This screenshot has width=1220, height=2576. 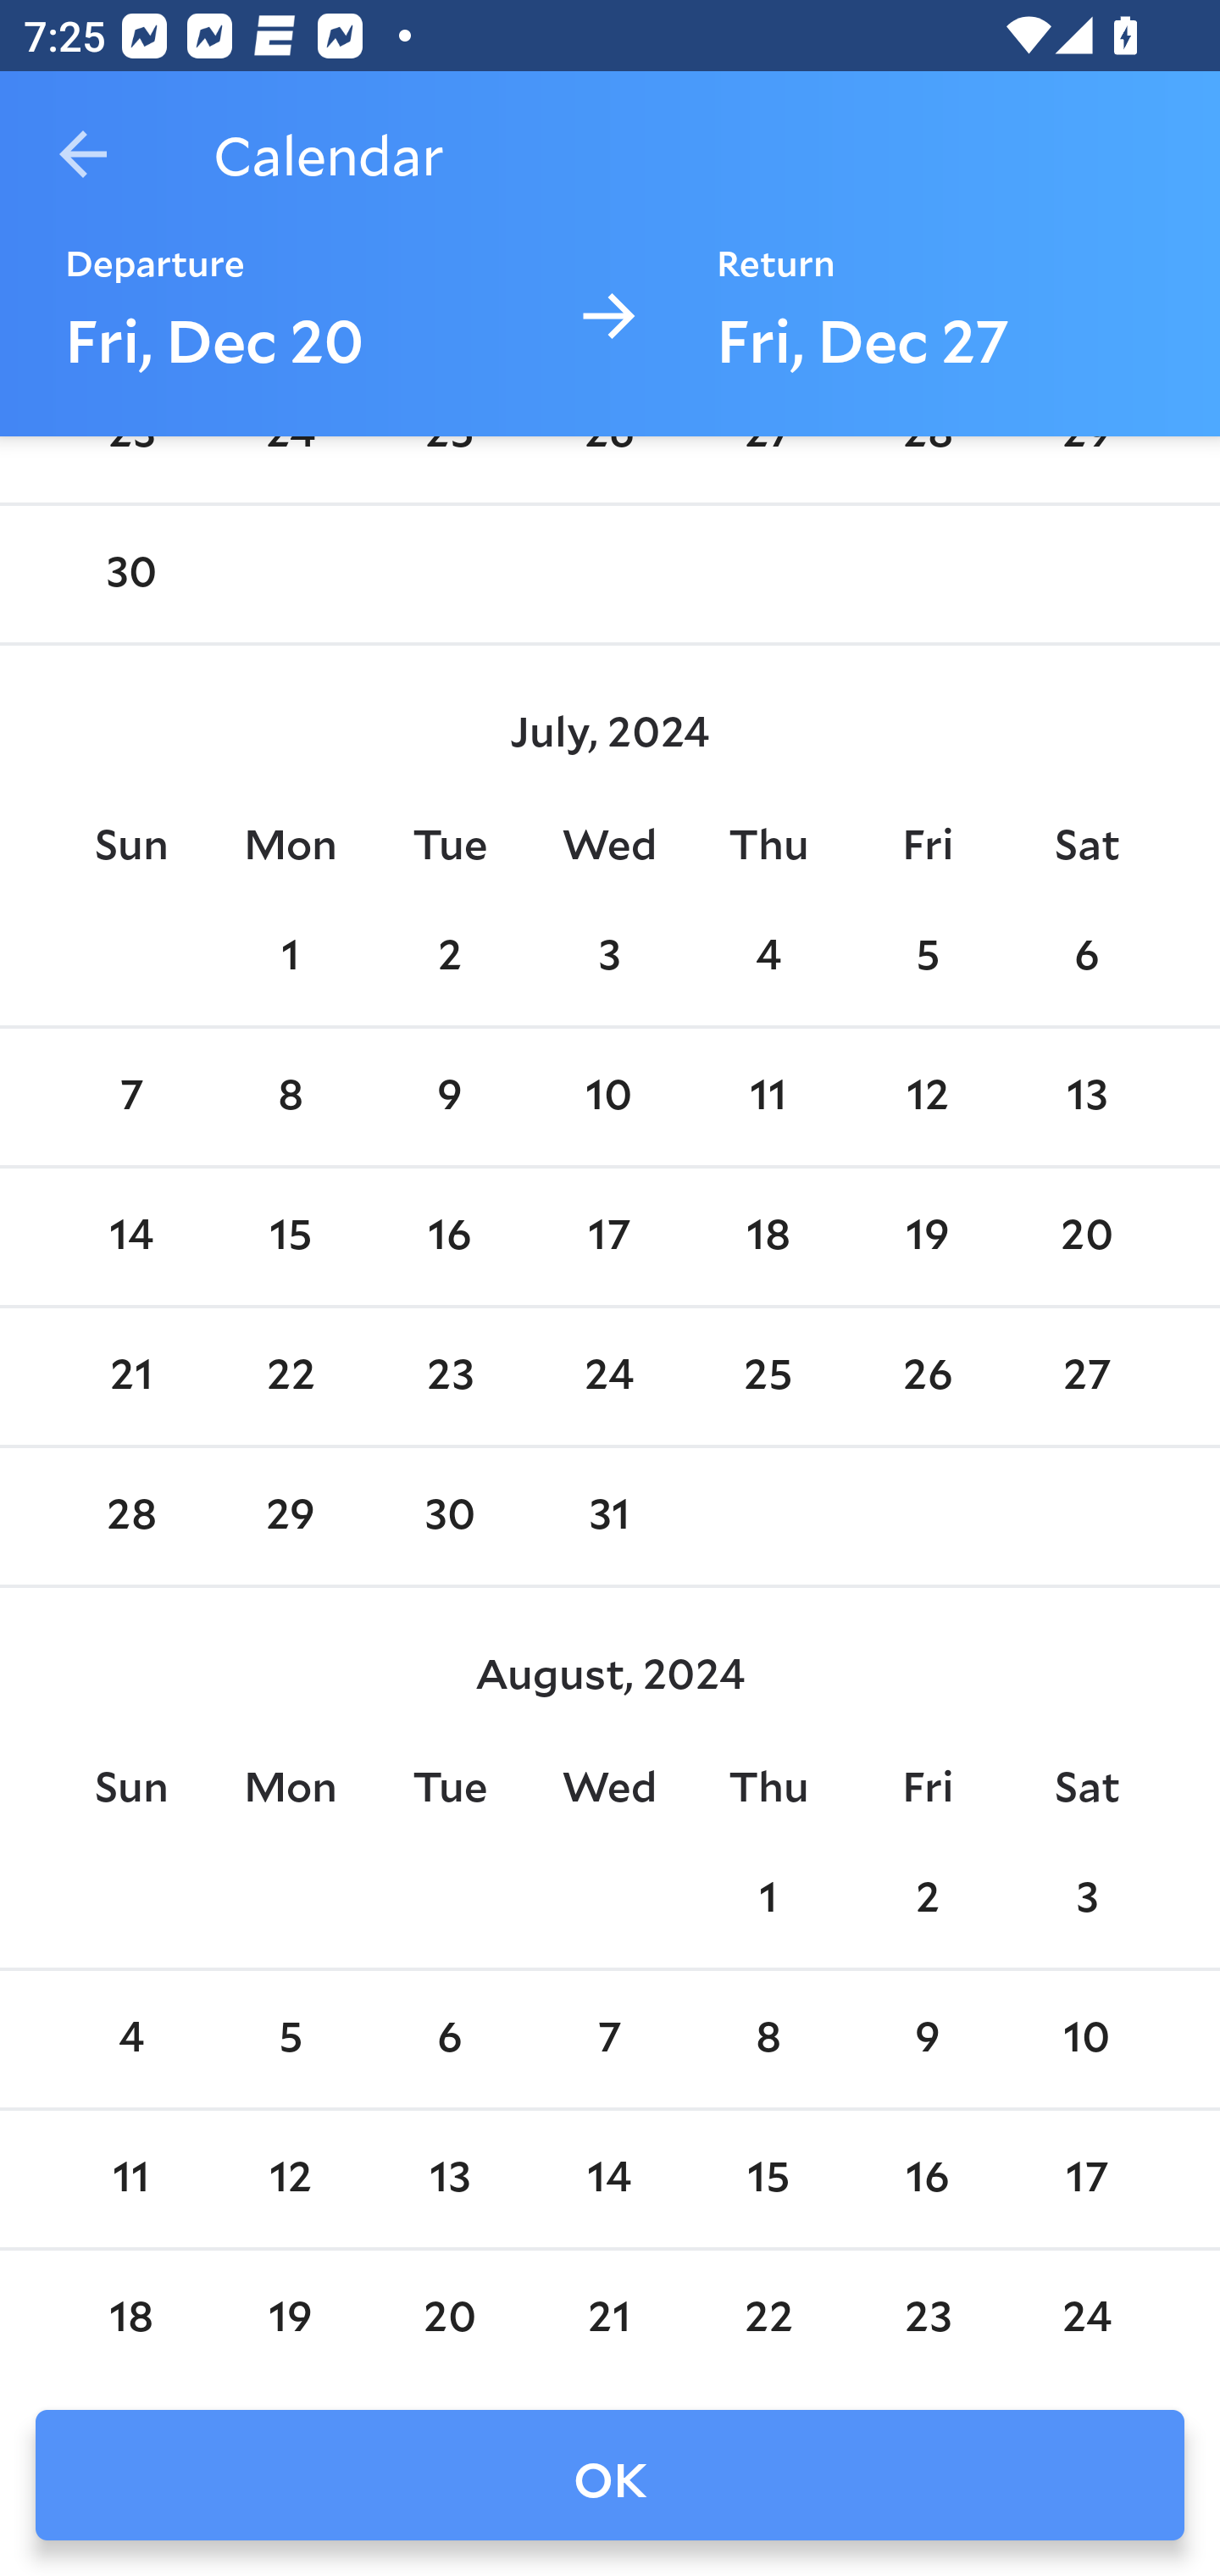 I want to click on 10, so click(x=1086, y=2040).